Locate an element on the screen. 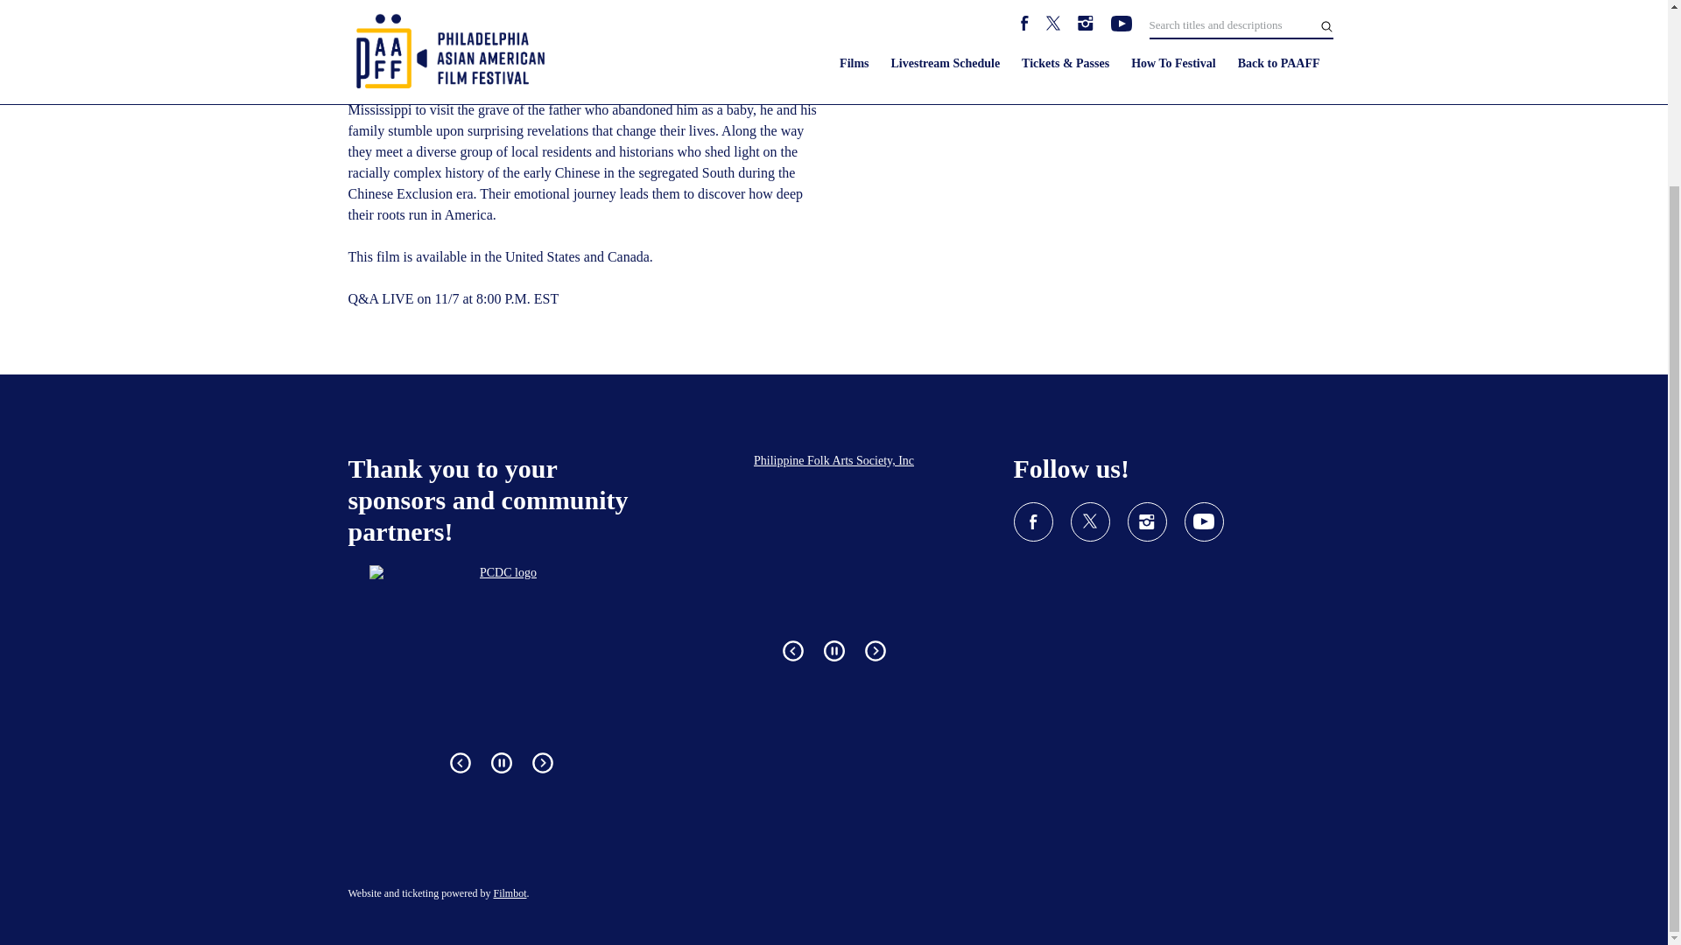 The width and height of the screenshot is (1681, 945). SPECIAL PRESENTATIONS is located at coordinates (655, 24).